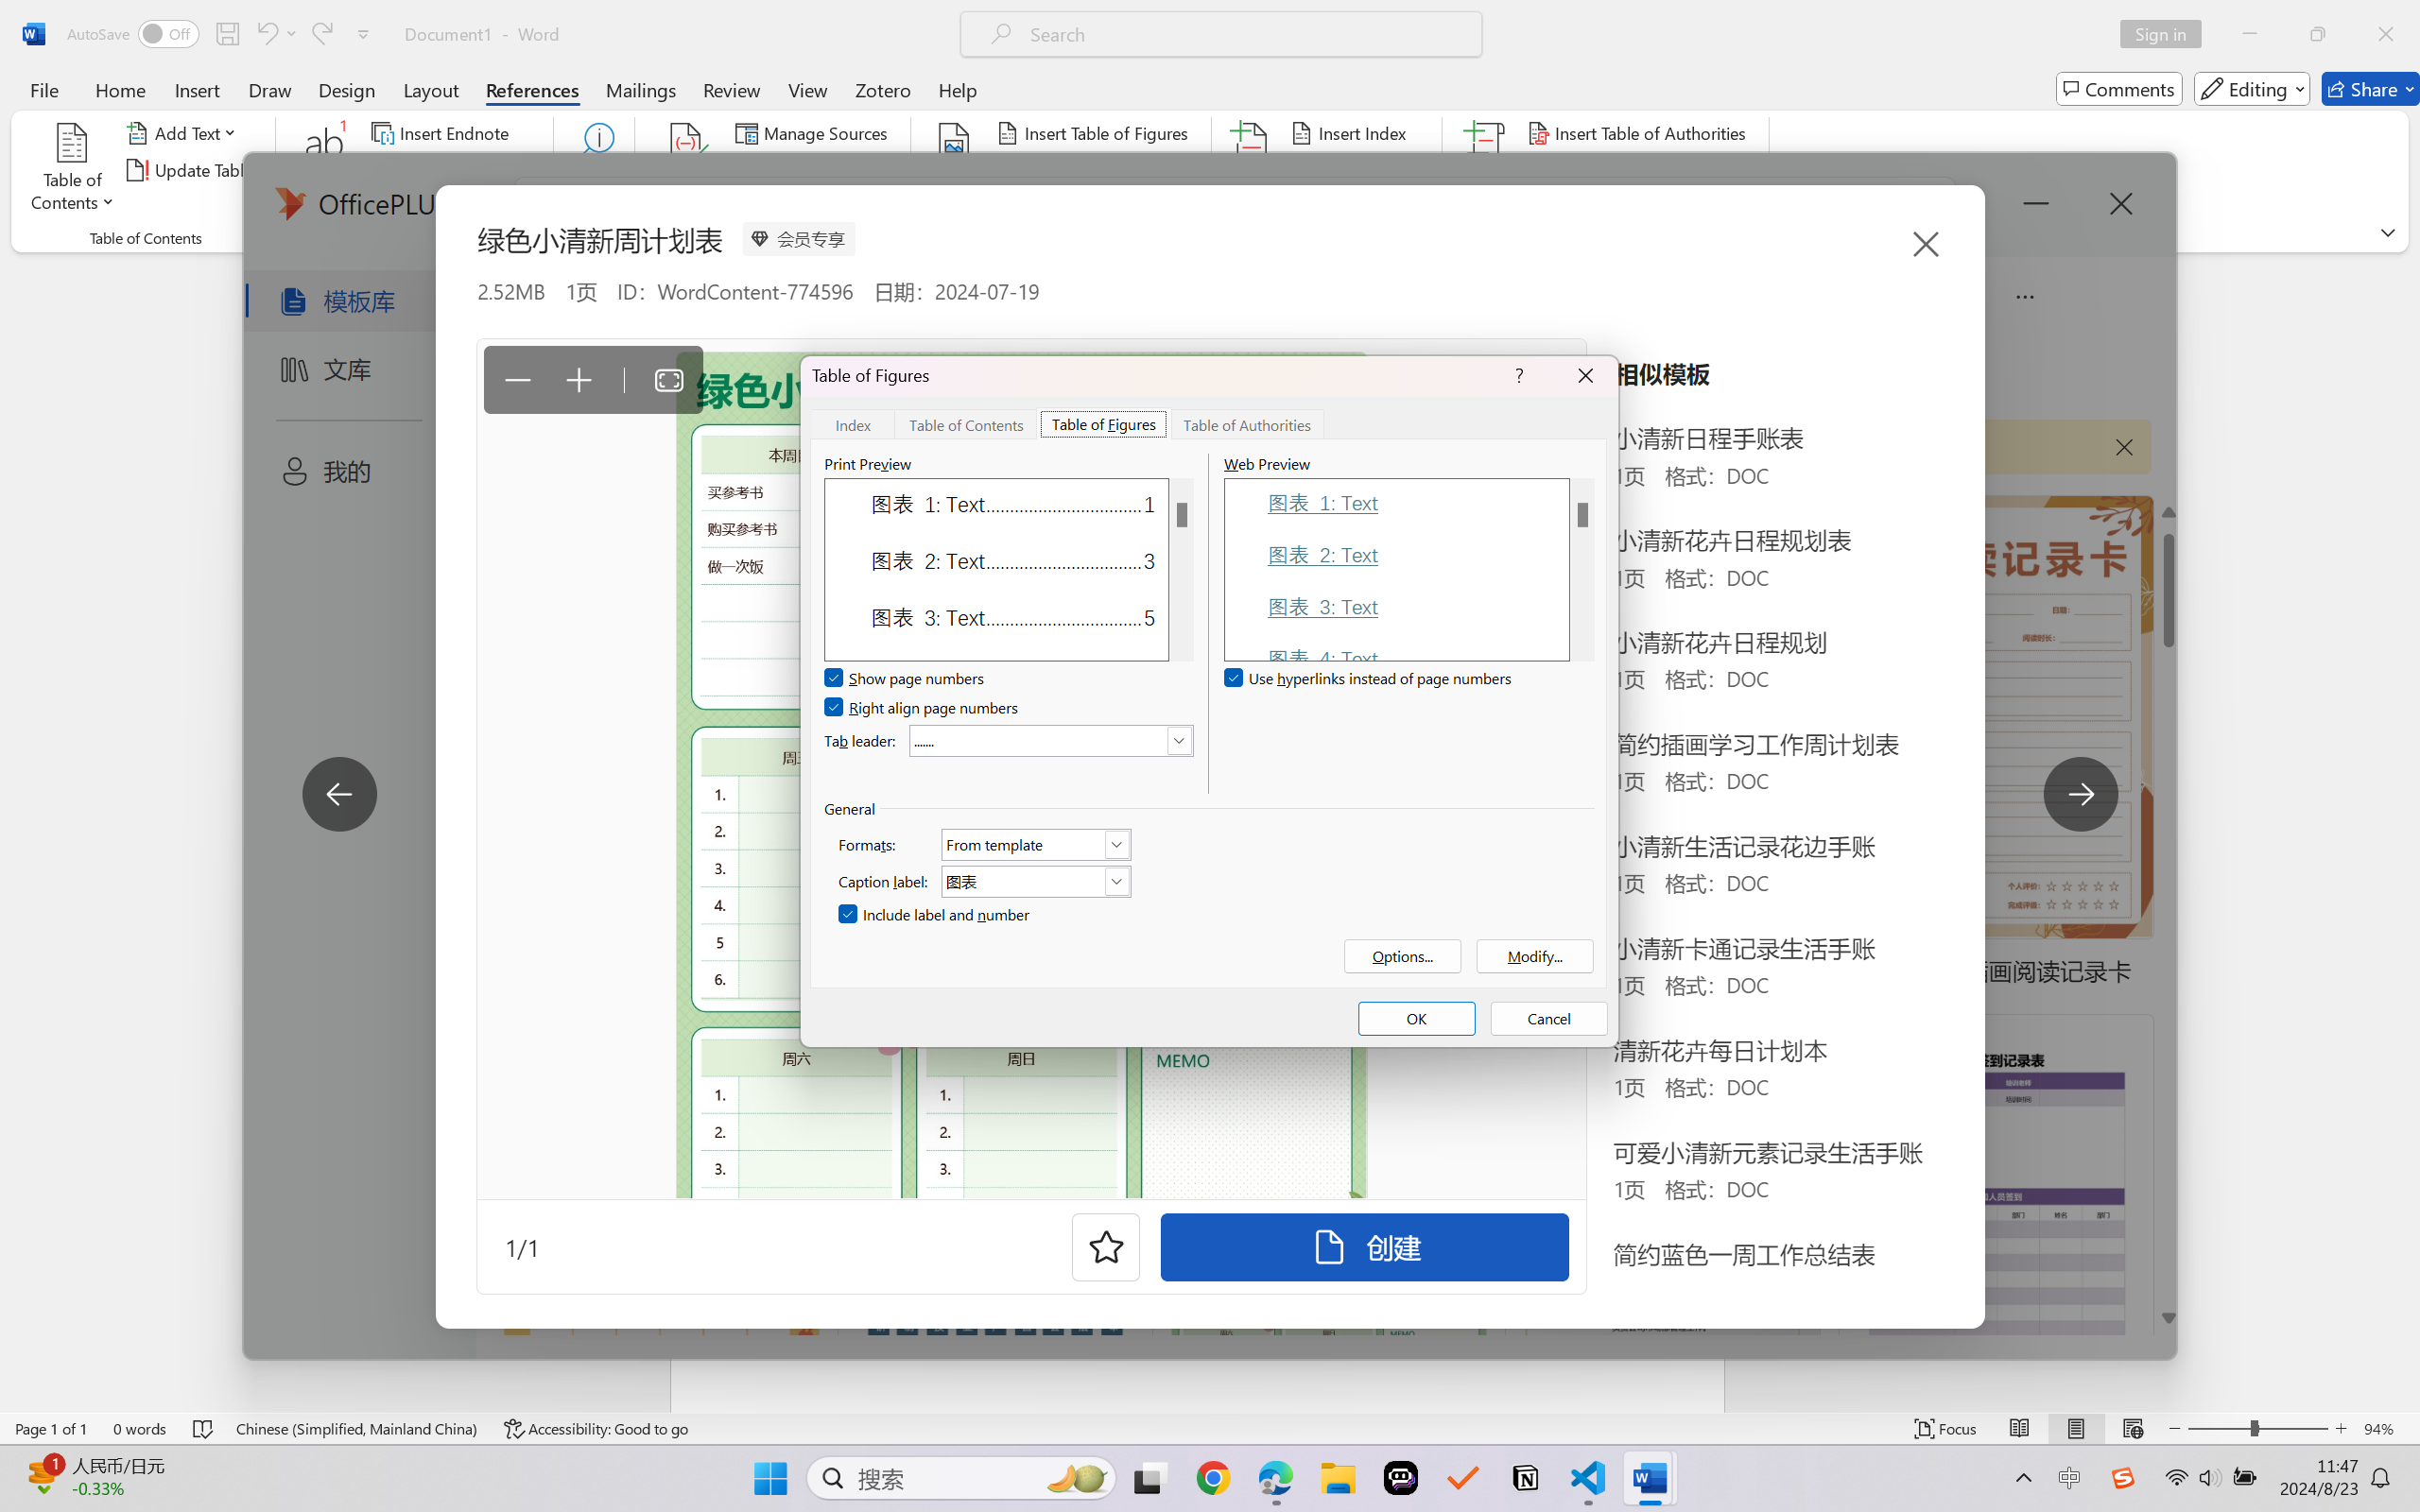  What do you see at coordinates (1486, 170) in the screenshot?
I see `Mark Citation...` at bounding box center [1486, 170].